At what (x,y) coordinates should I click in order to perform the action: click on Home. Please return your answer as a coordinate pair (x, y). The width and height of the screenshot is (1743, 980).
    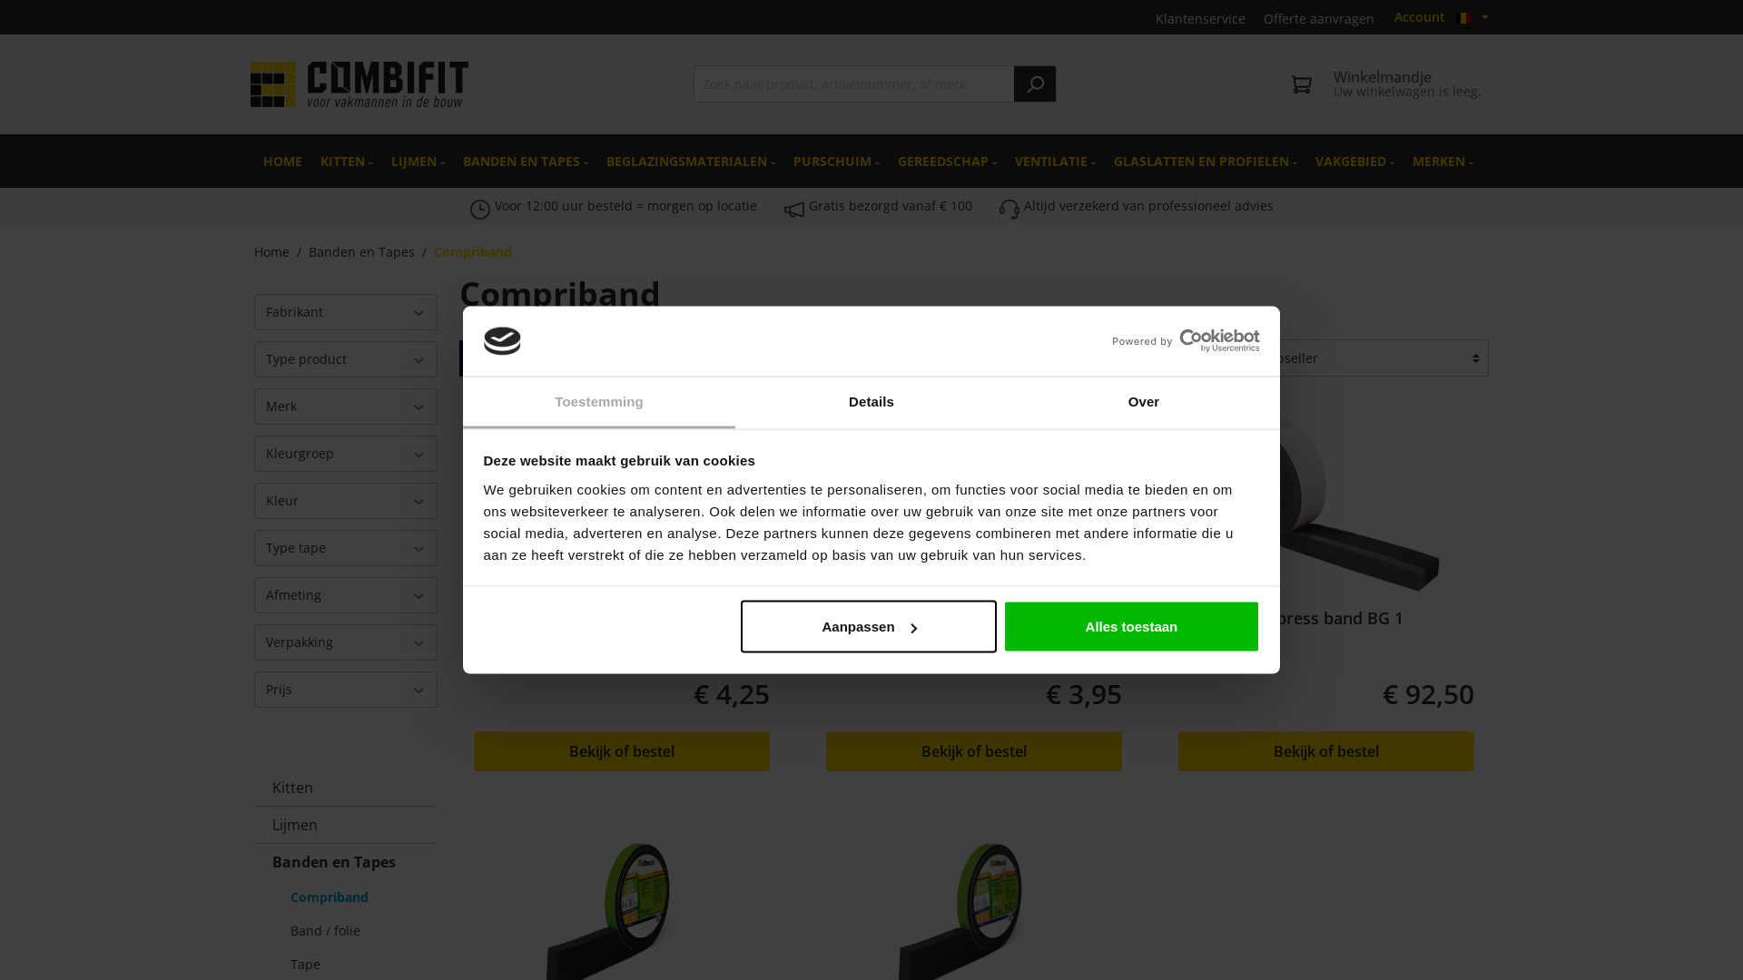
    Looking at the image, I should click on (272, 252).